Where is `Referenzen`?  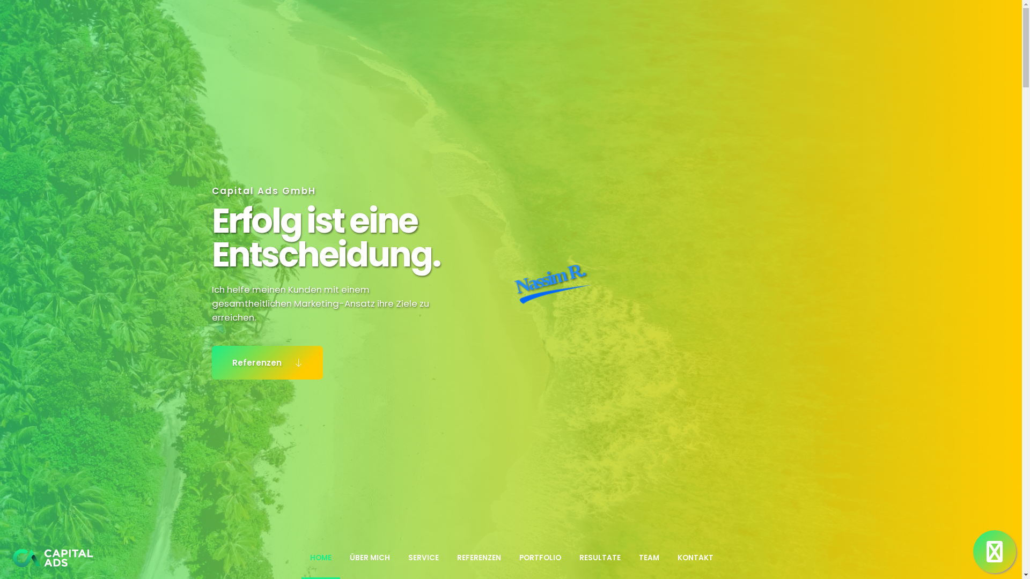
Referenzen is located at coordinates (267, 362).